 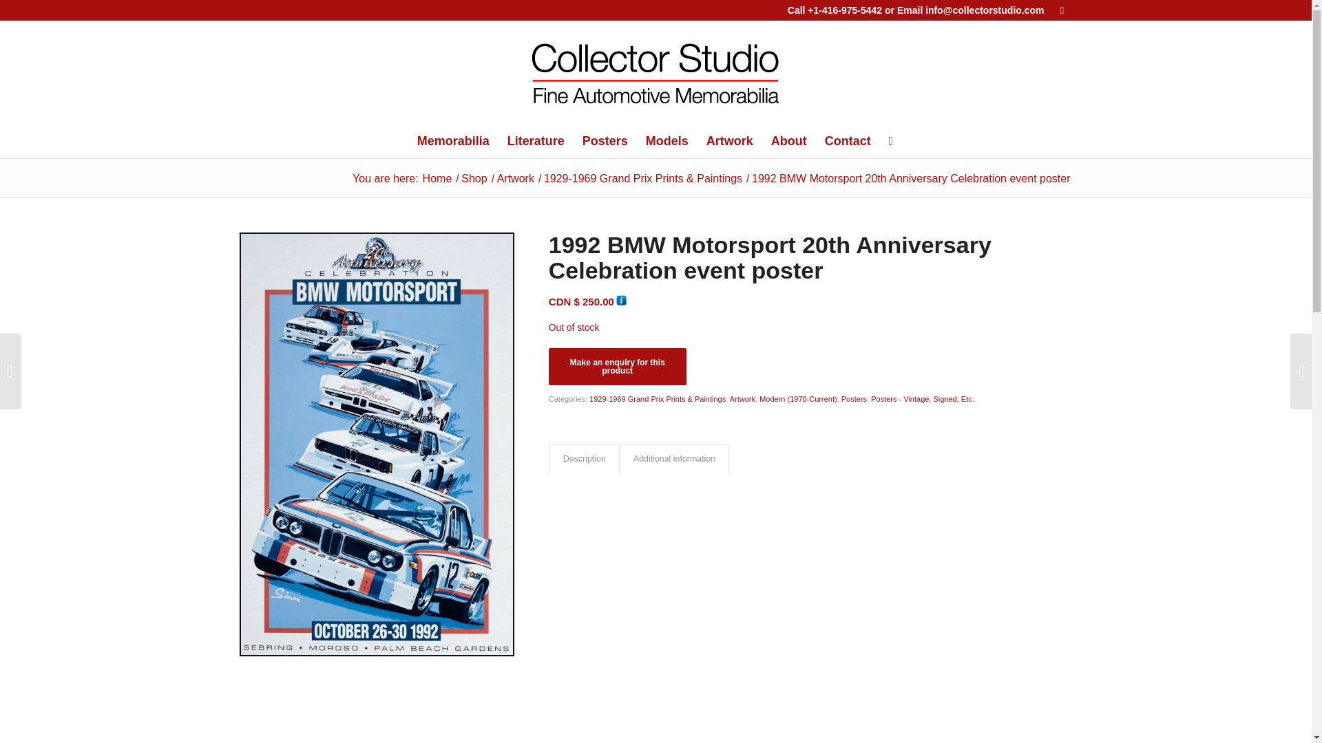 I want to click on Artwork, so click(x=515, y=177).